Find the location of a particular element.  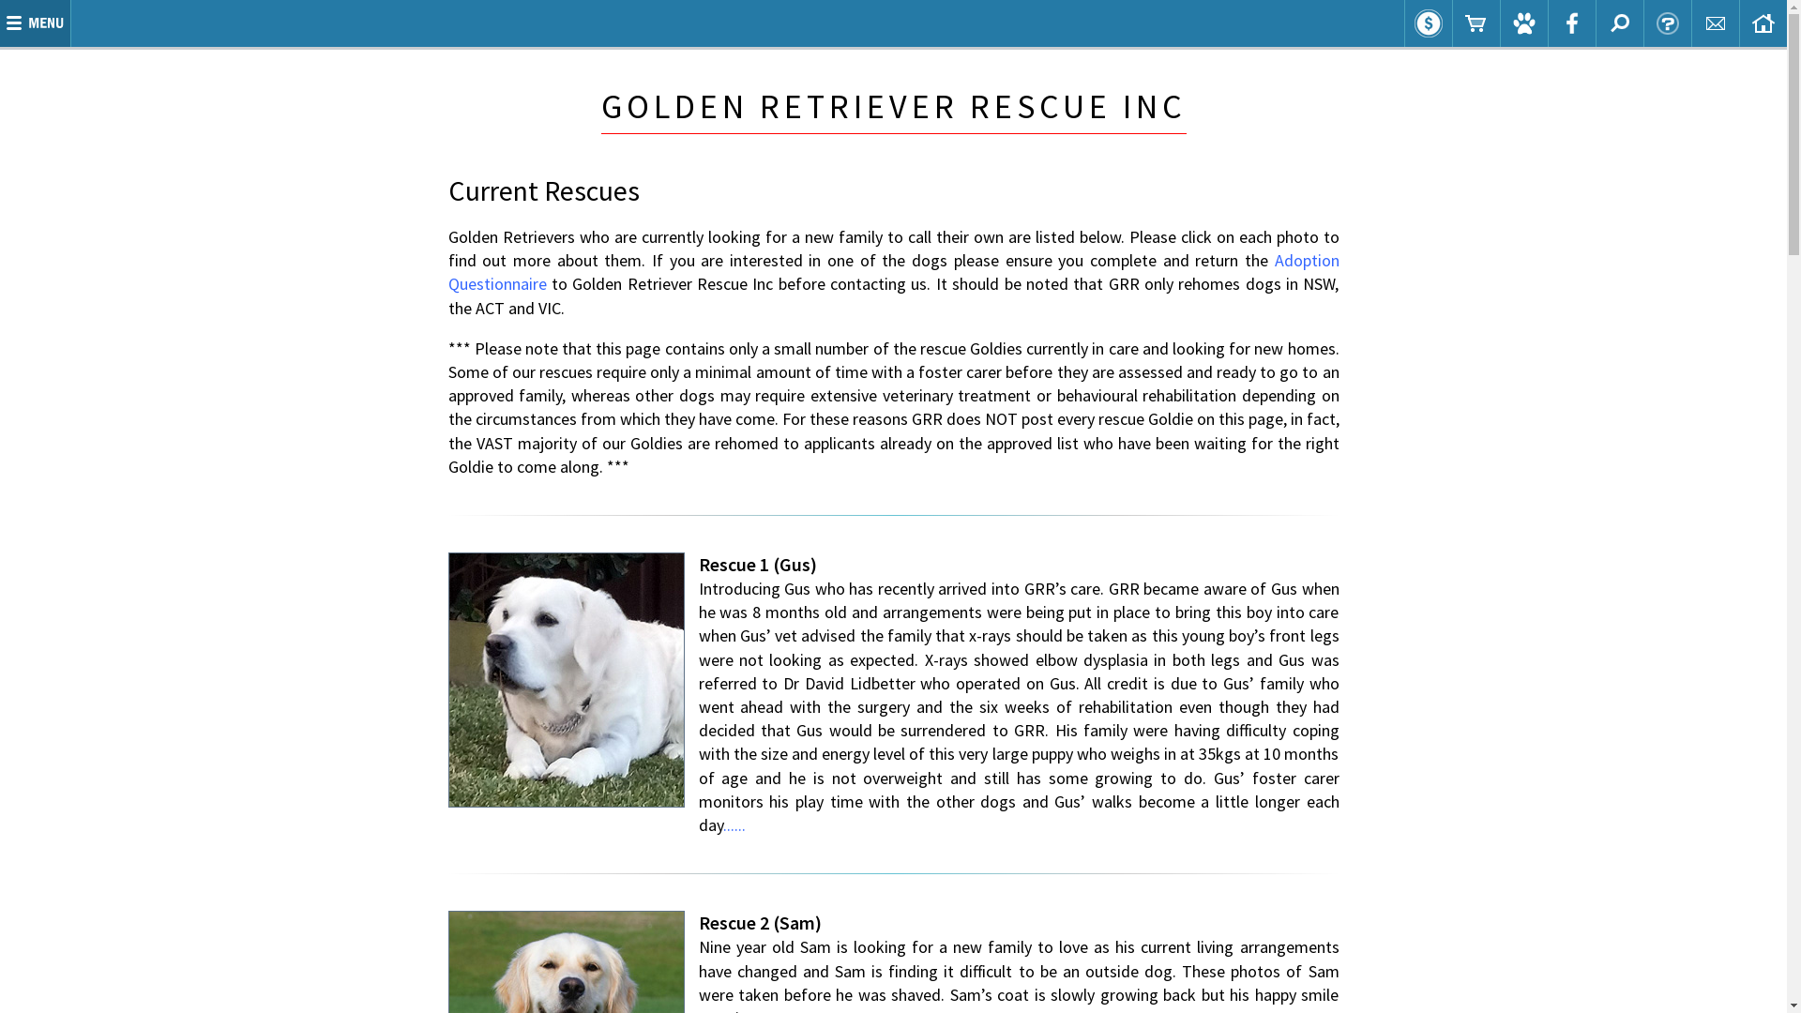

Adoption Questionnaire is located at coordinates (894, 272).